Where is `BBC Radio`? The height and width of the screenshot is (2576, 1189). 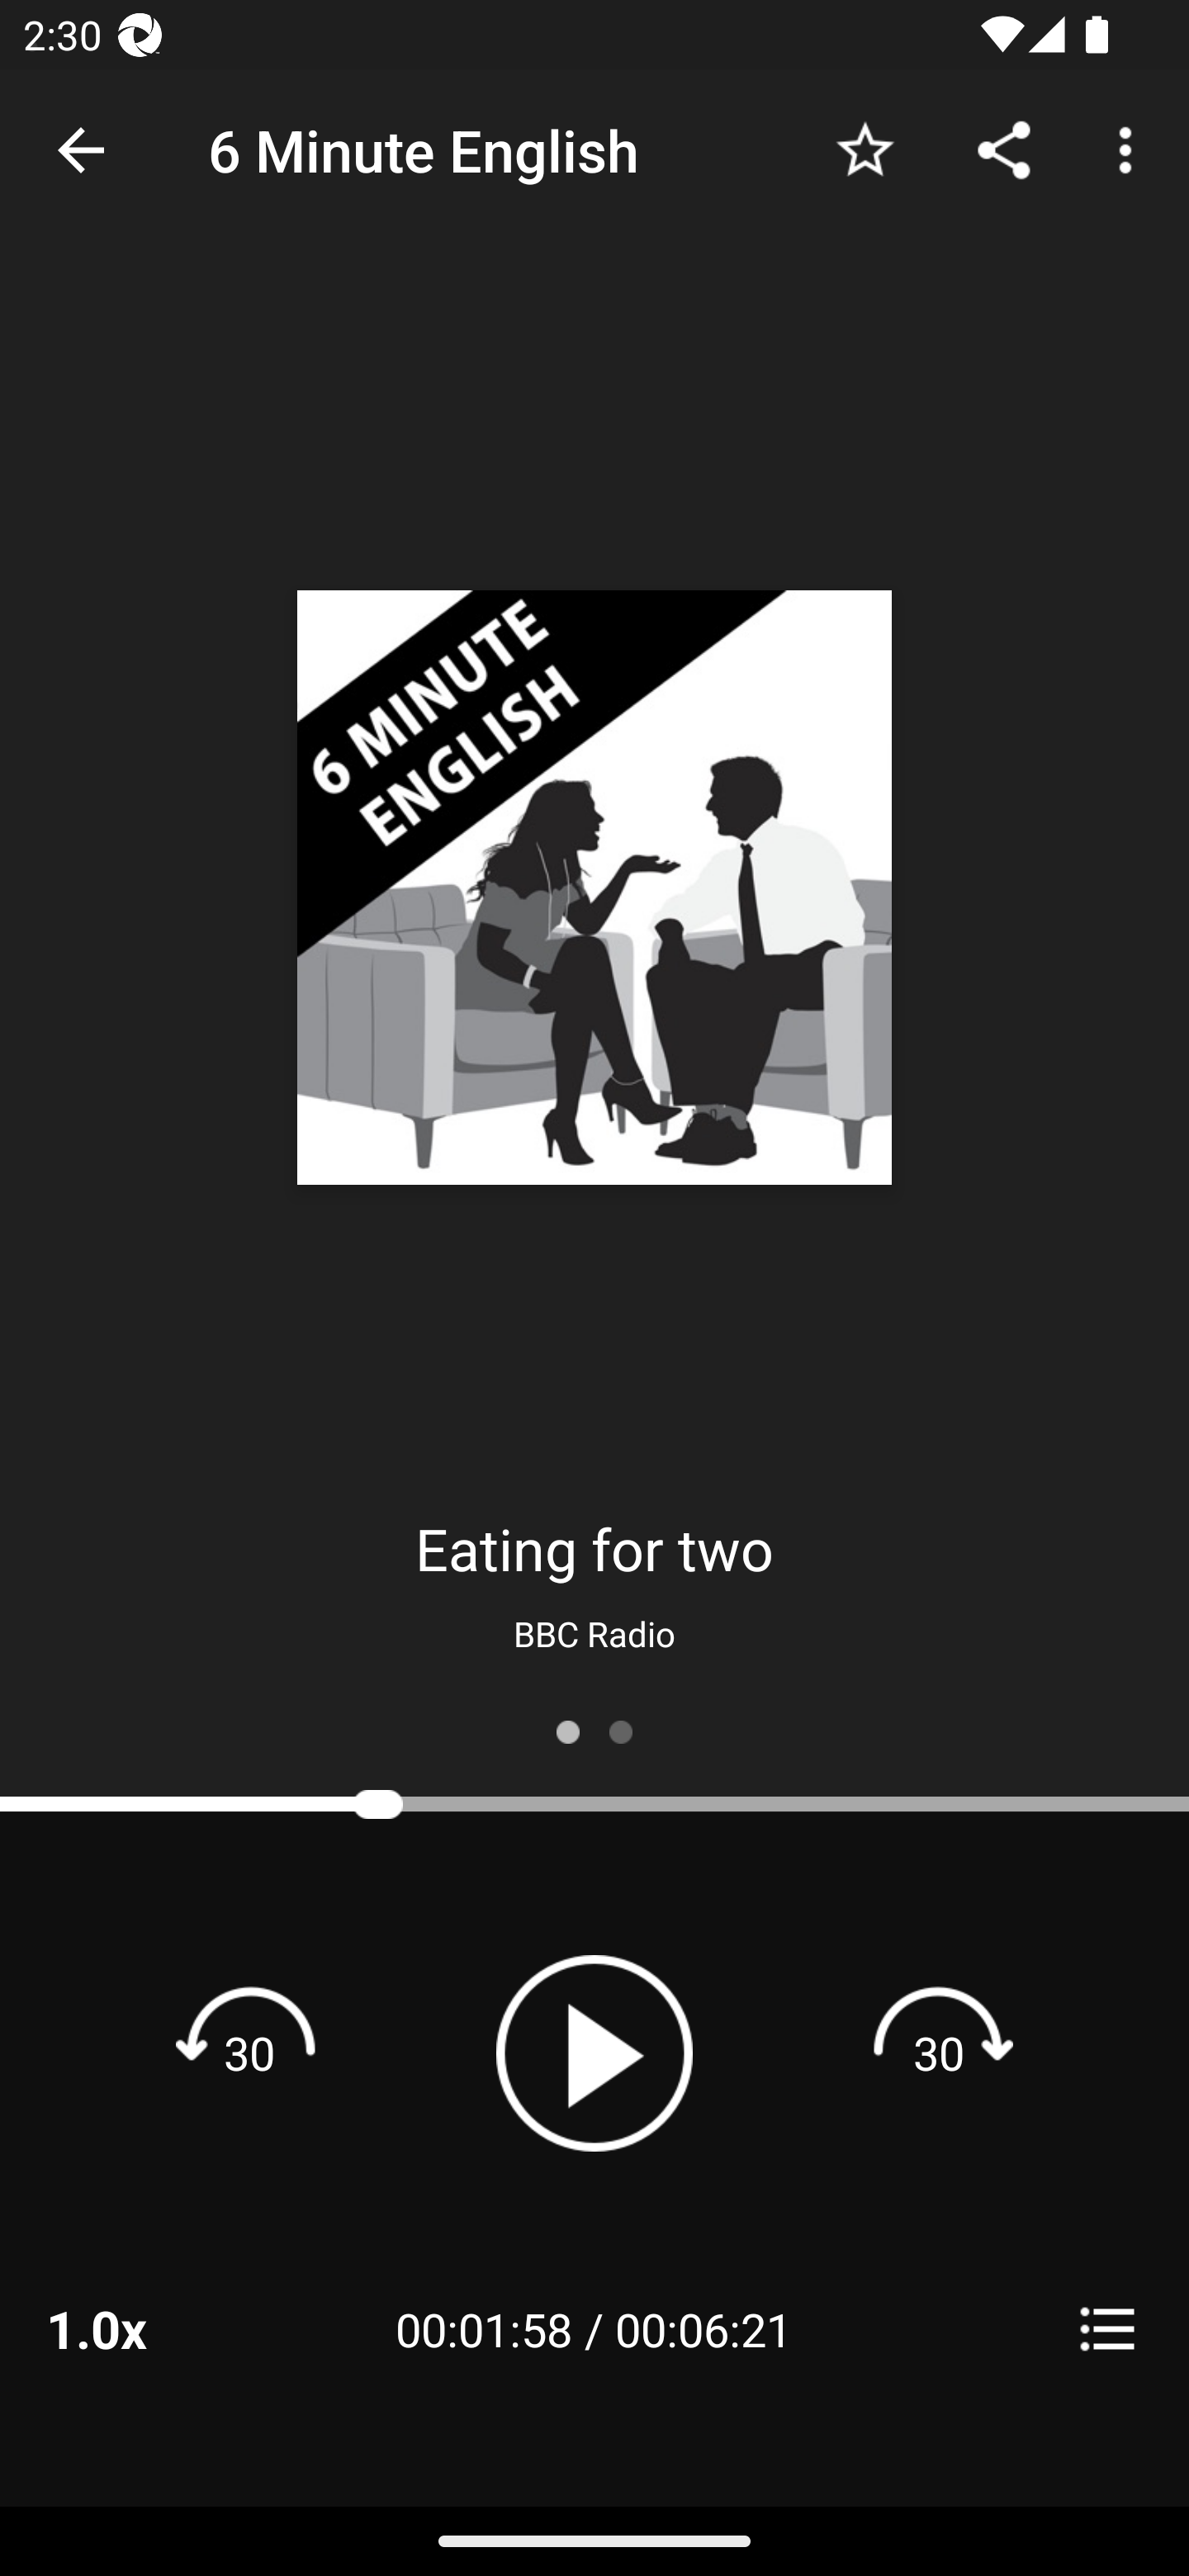
BBC Radio is located at coordinates (594, 1633).